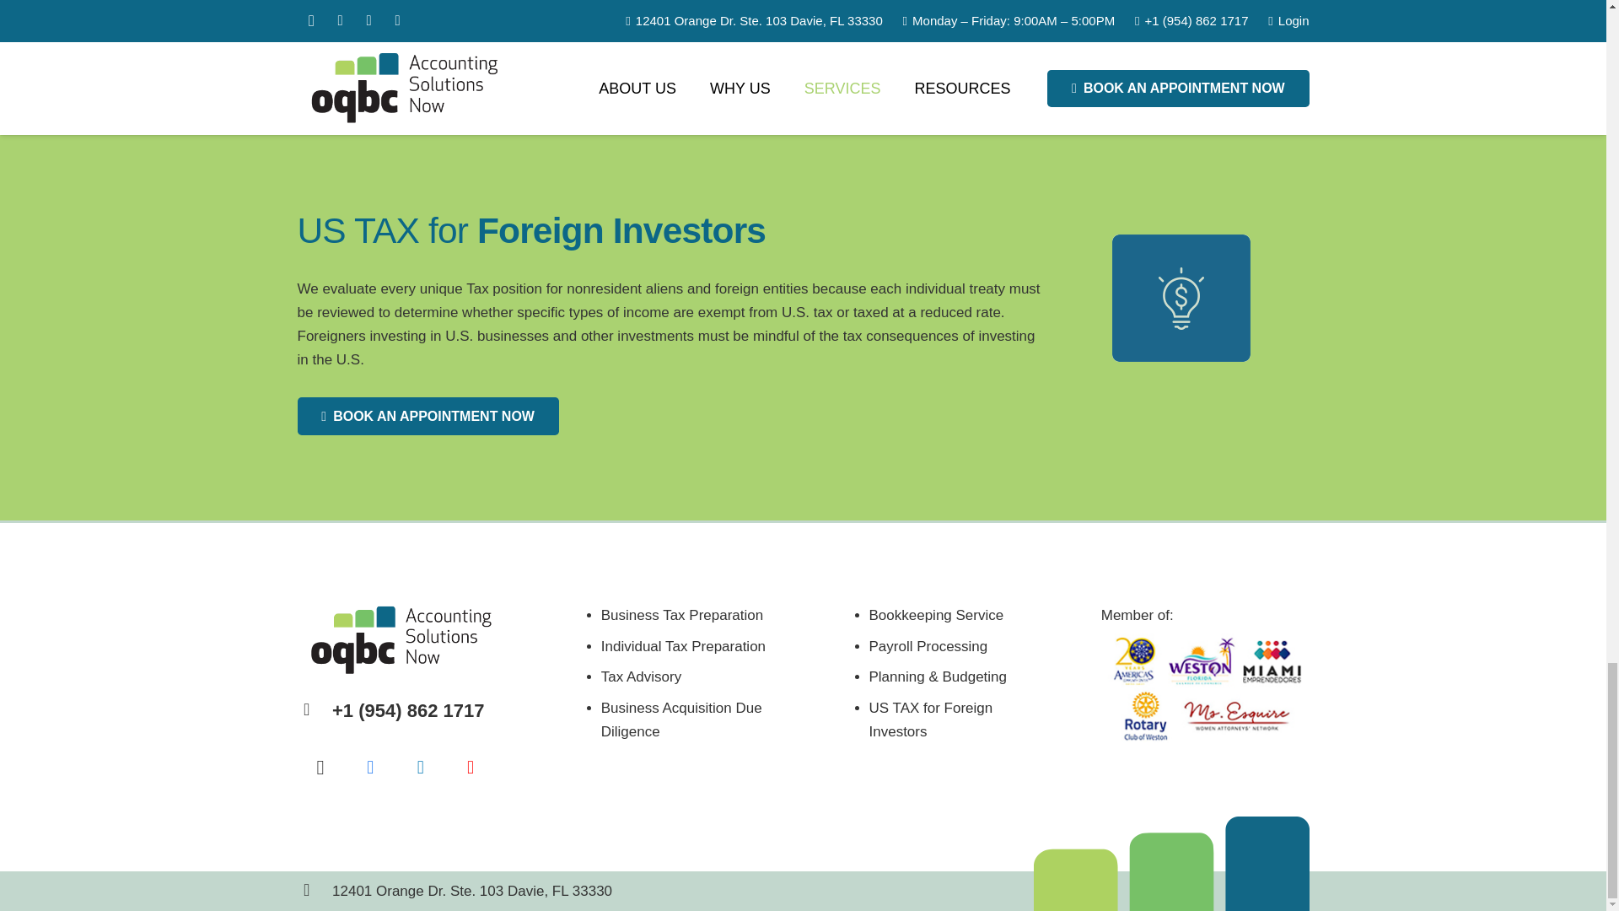 The height and width of the screenshot is (911, 1619). What do you see at coordinates (683, 646) in the screenshot?
I see `Individual Tax Preparation` at bounding box center [683, 646].